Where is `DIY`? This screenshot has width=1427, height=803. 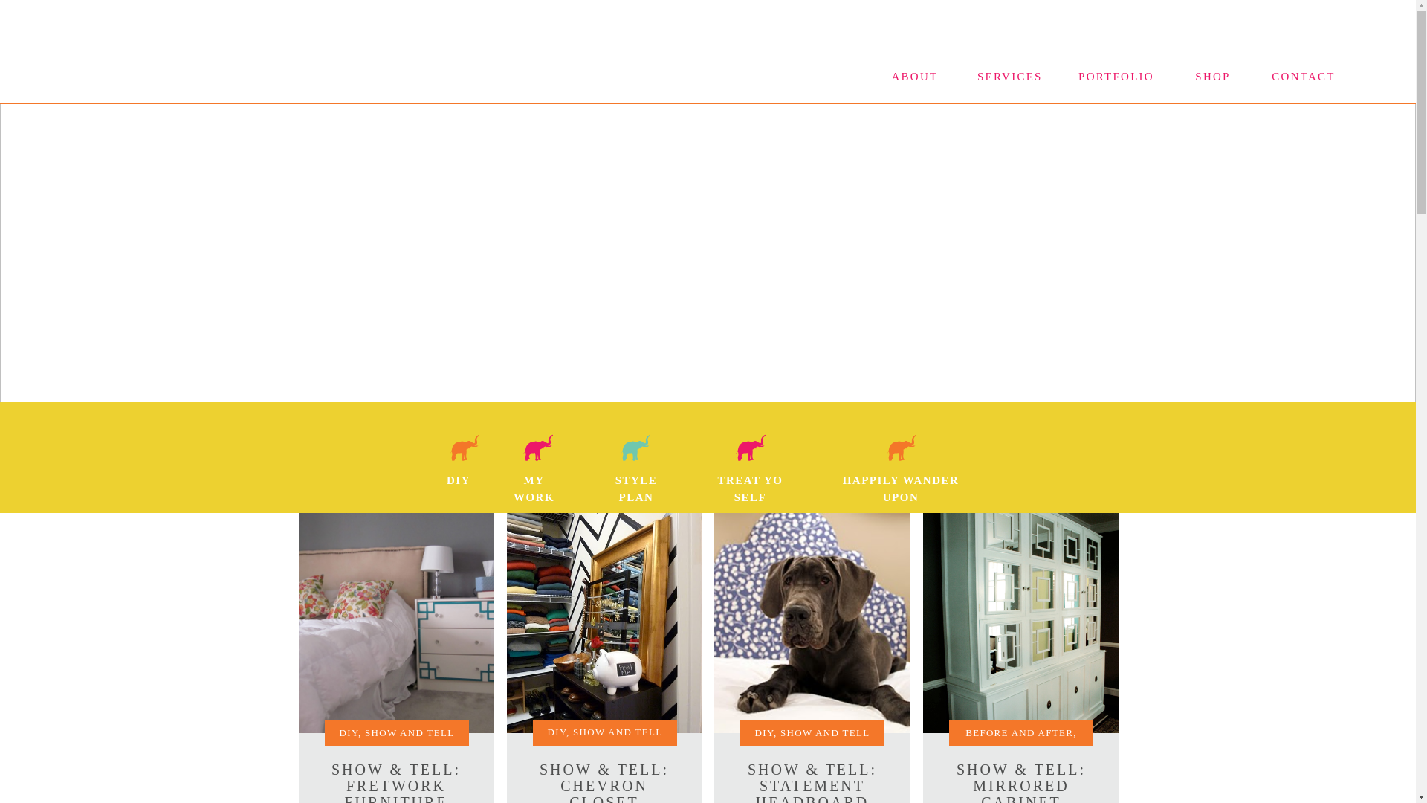
DIY is located at coordinates (459, 481).